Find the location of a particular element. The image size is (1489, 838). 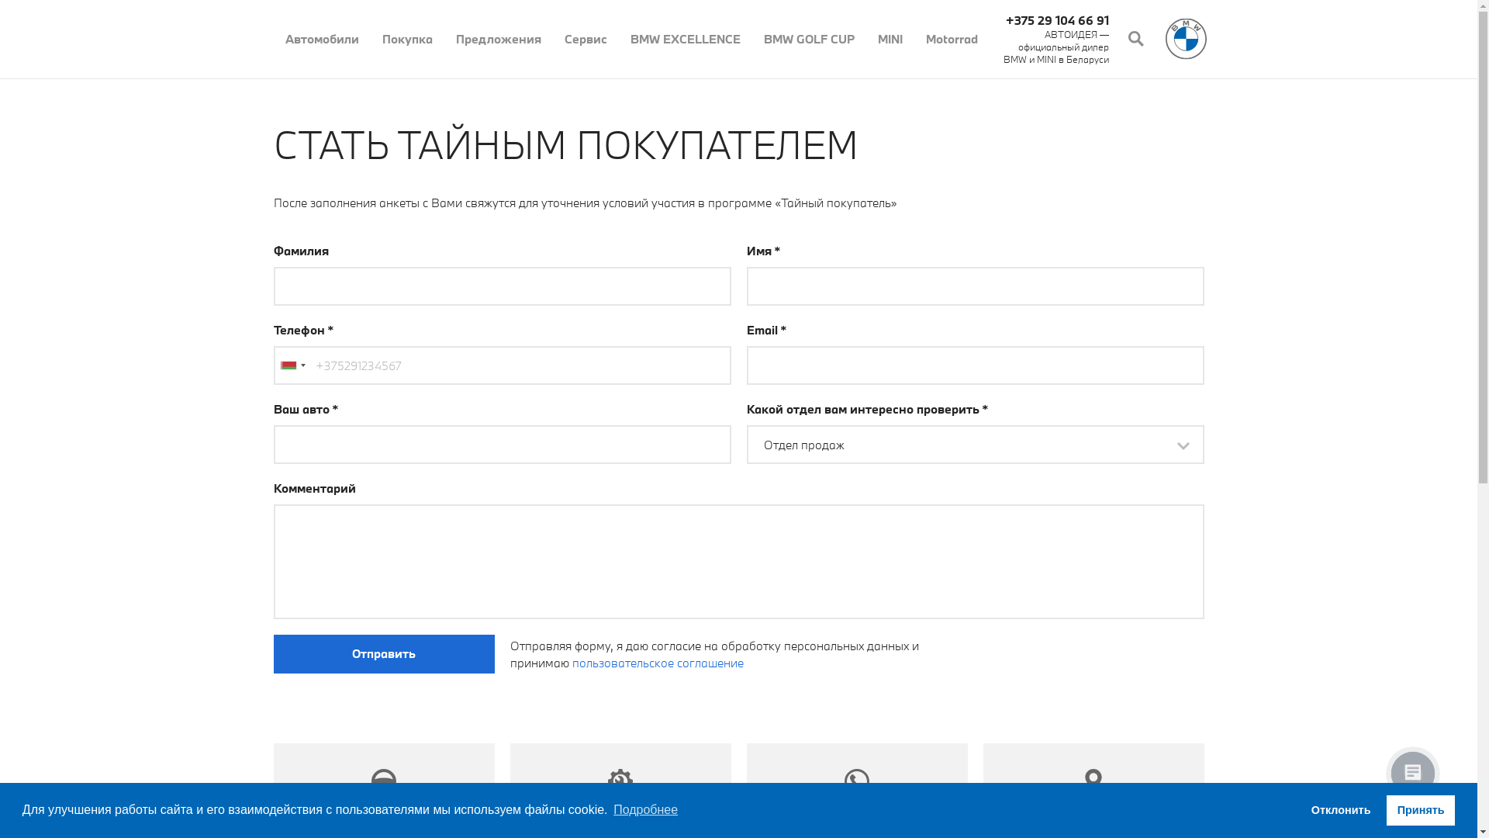

MINI is located at coordinates (890, 39).